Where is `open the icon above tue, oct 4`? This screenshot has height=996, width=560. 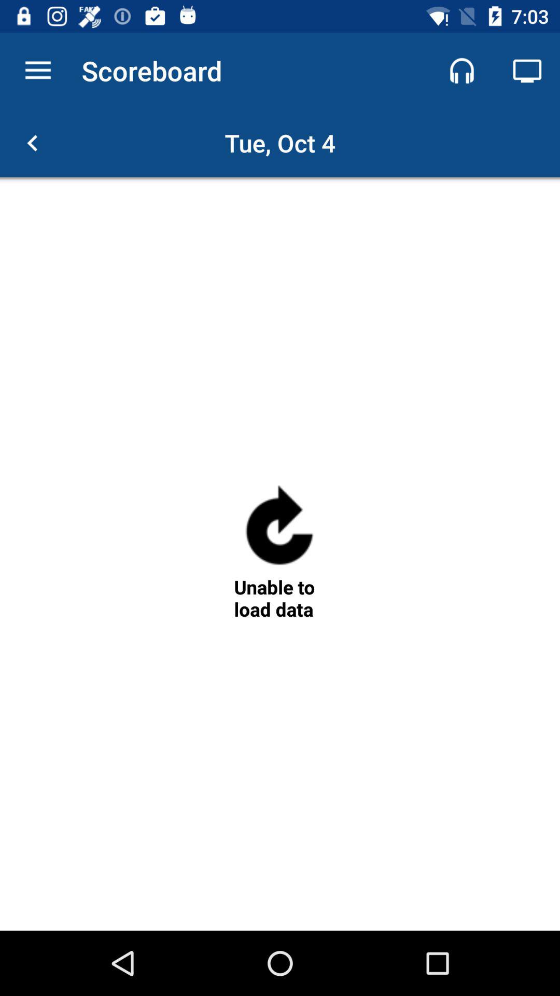 open the icon above tue, oct 4 is located at coordinates (461, 71).